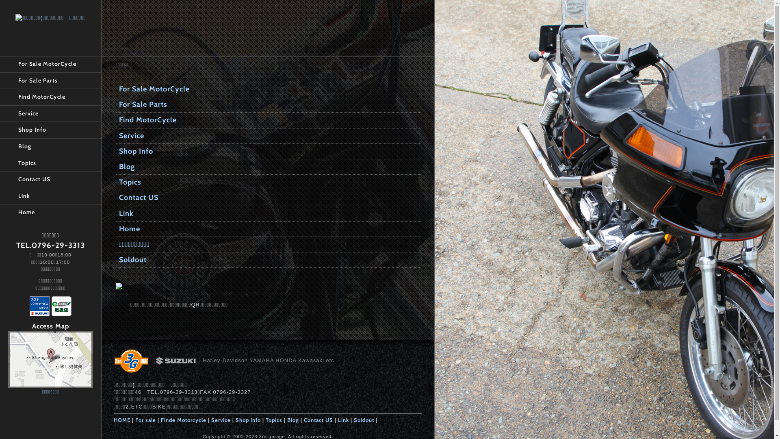 The image size is (780, 439). I want to click on Service, so click(50, 114).